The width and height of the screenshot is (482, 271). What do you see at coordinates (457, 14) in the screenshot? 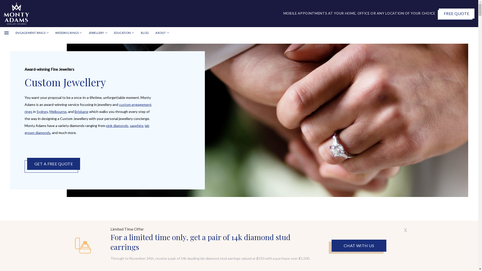
I see `FREE QUOTE` at bounding box center [457, 14].